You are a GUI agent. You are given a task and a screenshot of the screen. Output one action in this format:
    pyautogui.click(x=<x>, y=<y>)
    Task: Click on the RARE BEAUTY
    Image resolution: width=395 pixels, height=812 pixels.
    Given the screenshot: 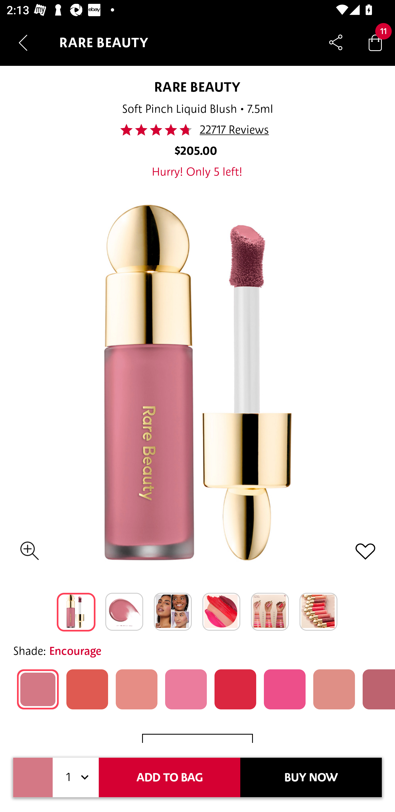 What is the action you would take?
    pyautogui.click(x=198, y=87)
    